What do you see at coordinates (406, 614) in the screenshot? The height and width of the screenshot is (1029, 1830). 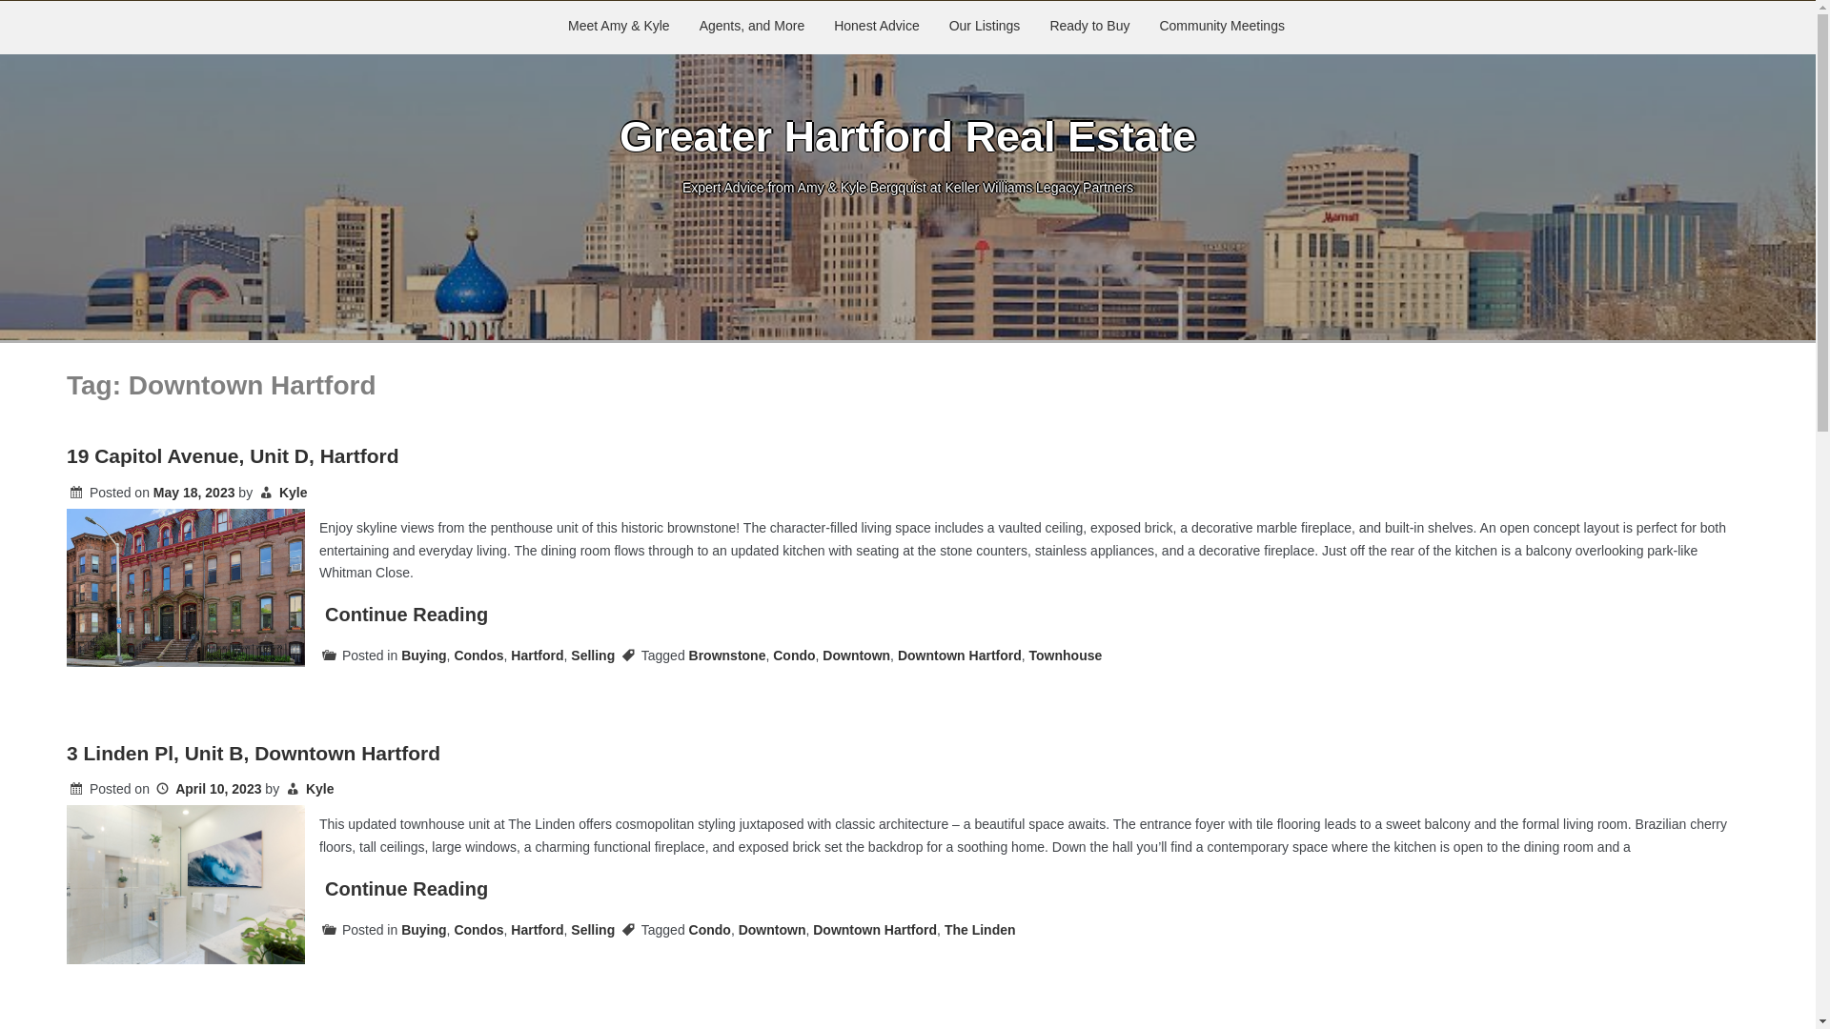 I see `Continue Reading` at bounding box center [406, 614].